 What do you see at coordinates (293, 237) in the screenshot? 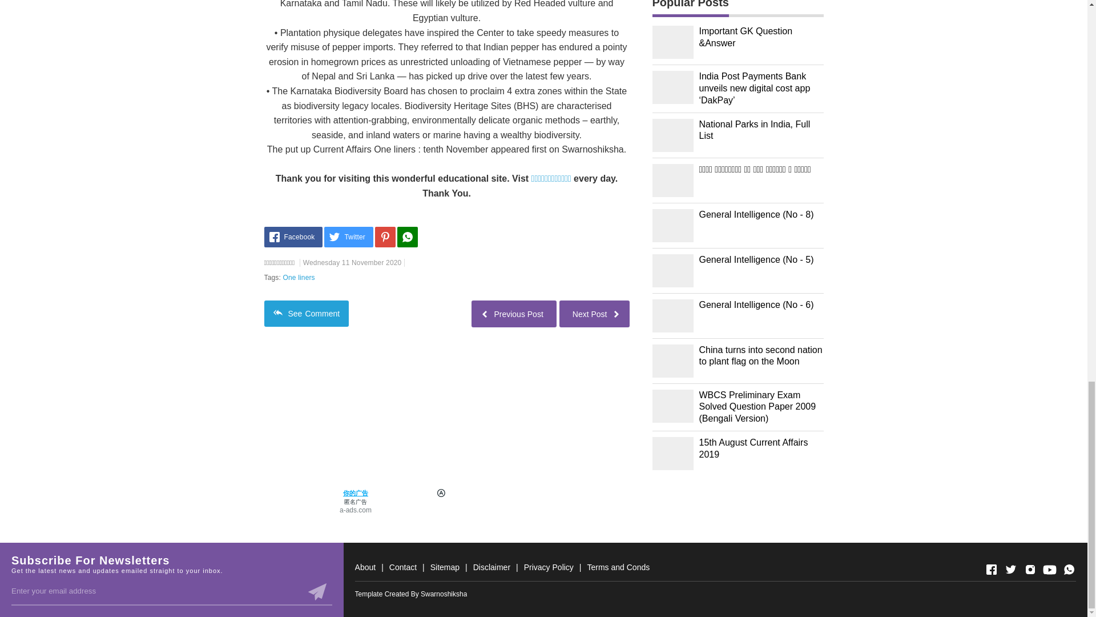
I see `Facebook` at bounding box center [293, 237].